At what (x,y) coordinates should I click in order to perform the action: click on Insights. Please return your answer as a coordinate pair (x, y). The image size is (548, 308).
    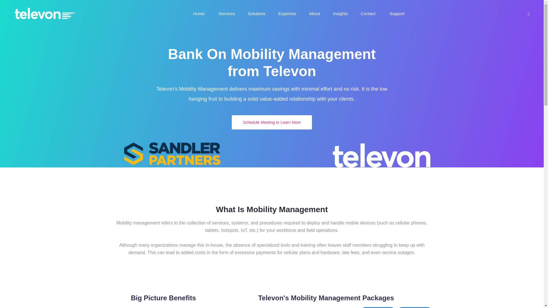
    Looking at the image, I should click on (341, 13).